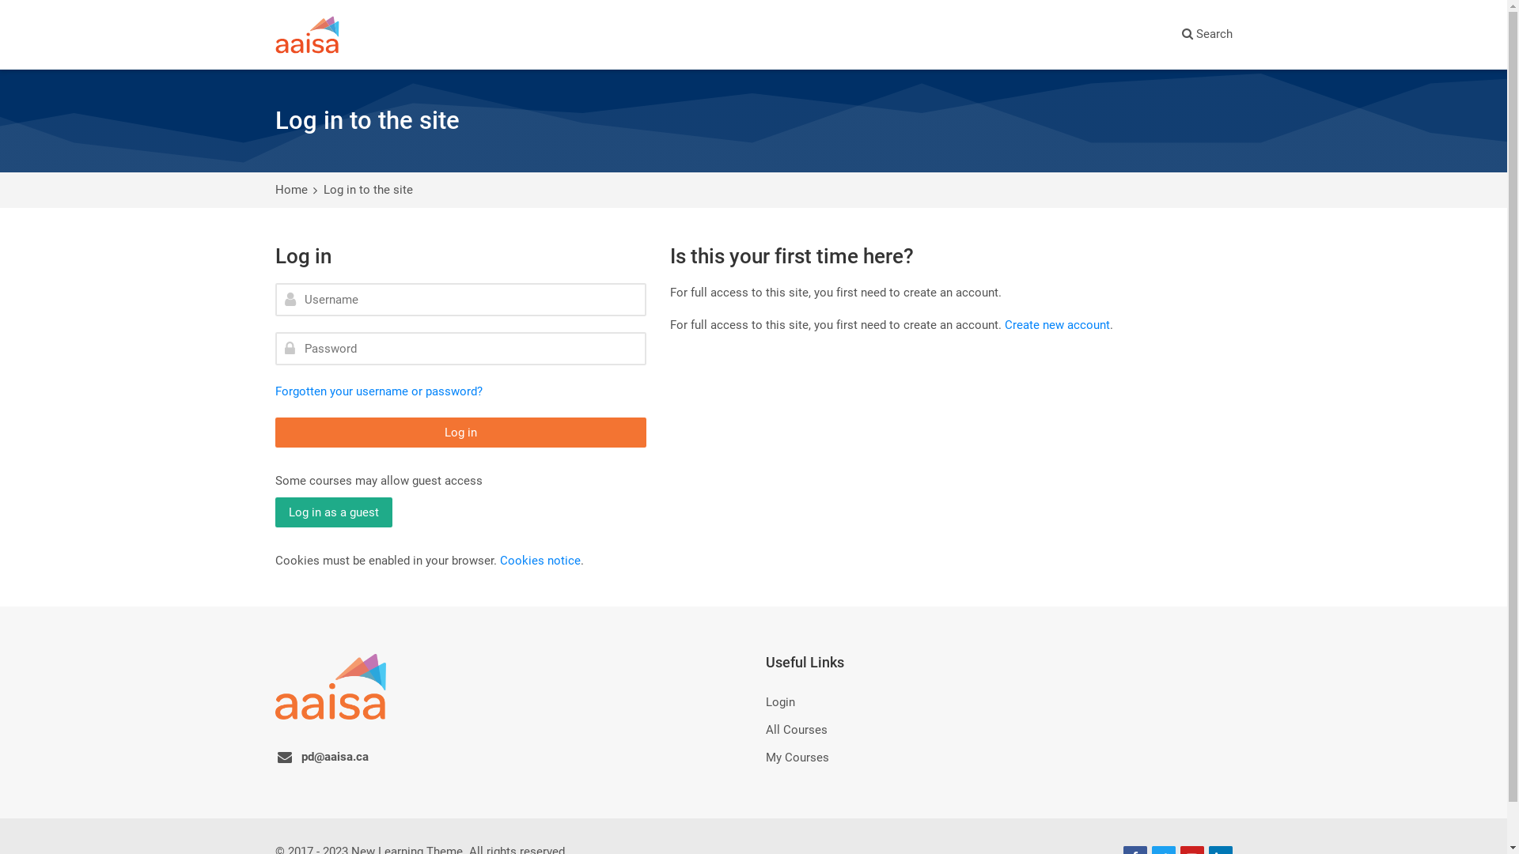 The width and height of the screenshot is (1519, 854). What do you see at coordinates (540, 561) in the screenshot?
I see `Cookies notice` at bounding box center [540, 561].